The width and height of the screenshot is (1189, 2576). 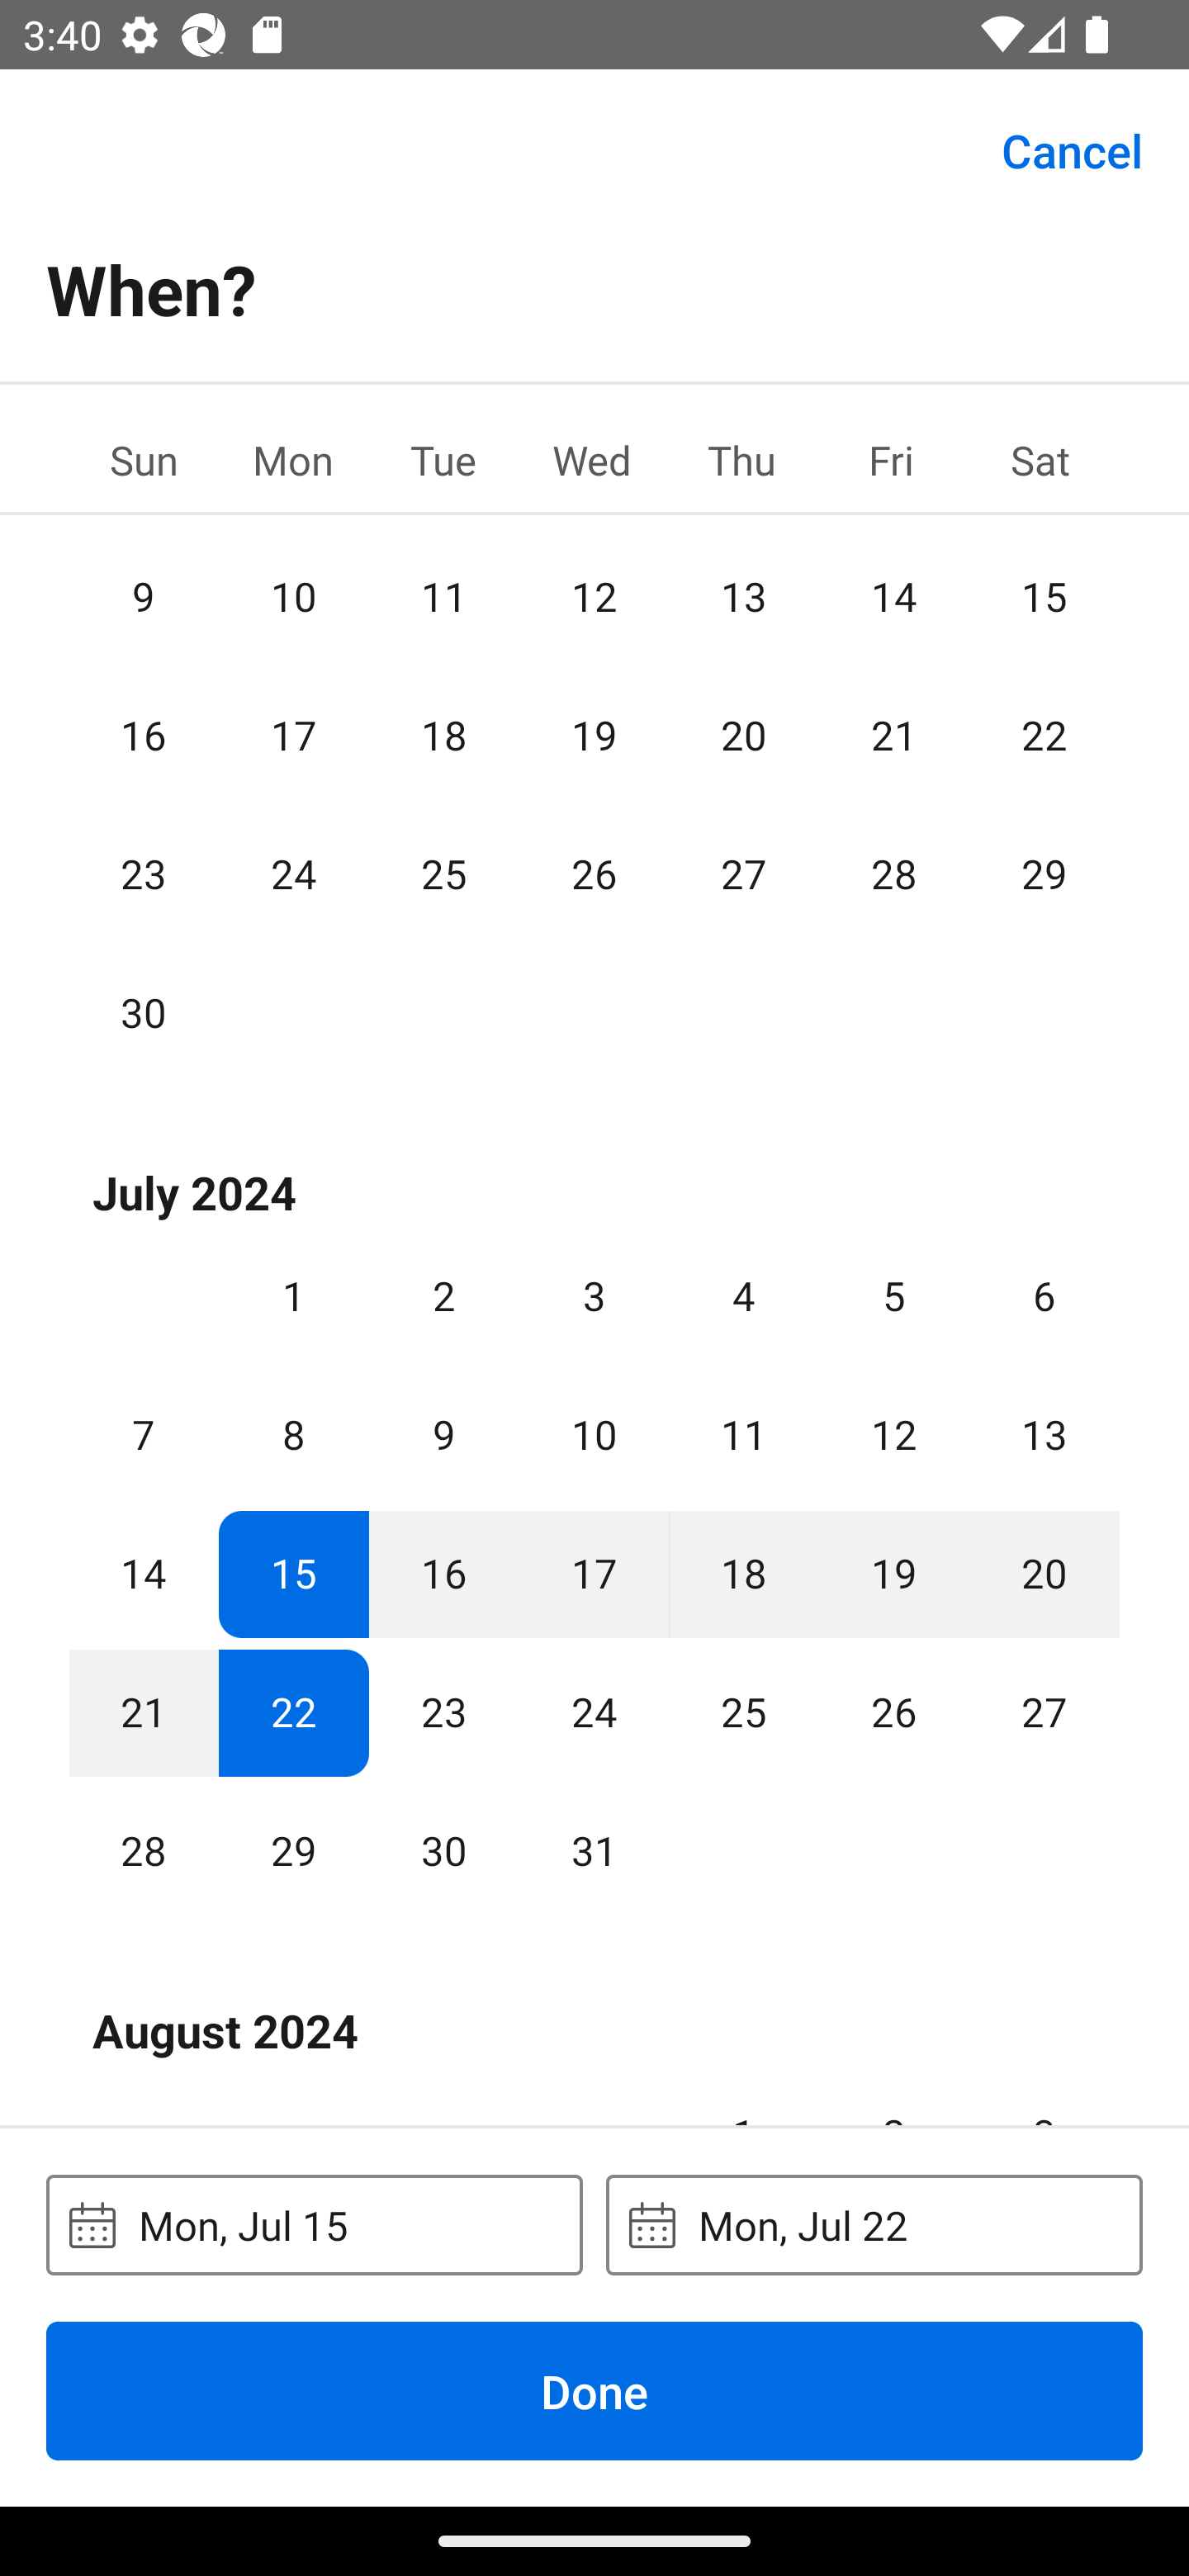 What do you see at coordinates (874, 2224) in the screenshot?
I see `Mon, Jul 22` at bounding box center [874, 2224].